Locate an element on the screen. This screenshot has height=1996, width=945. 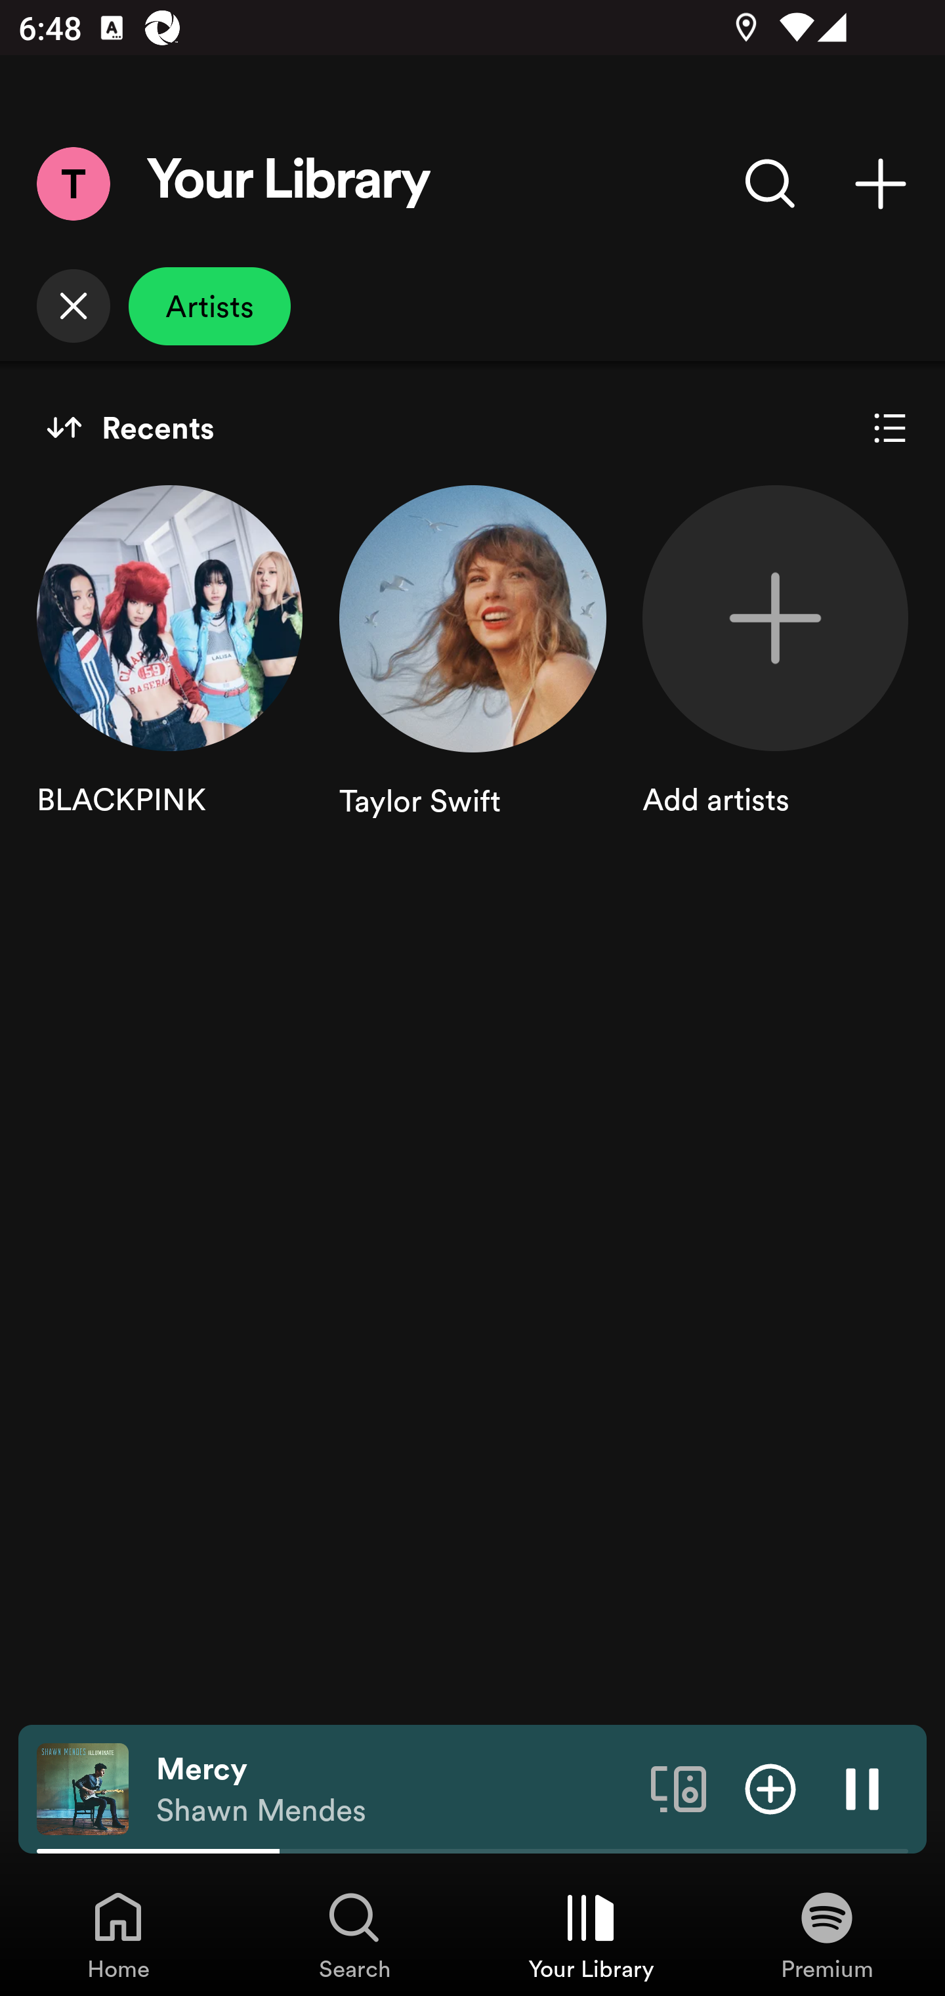
Clear Filters is located at coordinates (73, 306).